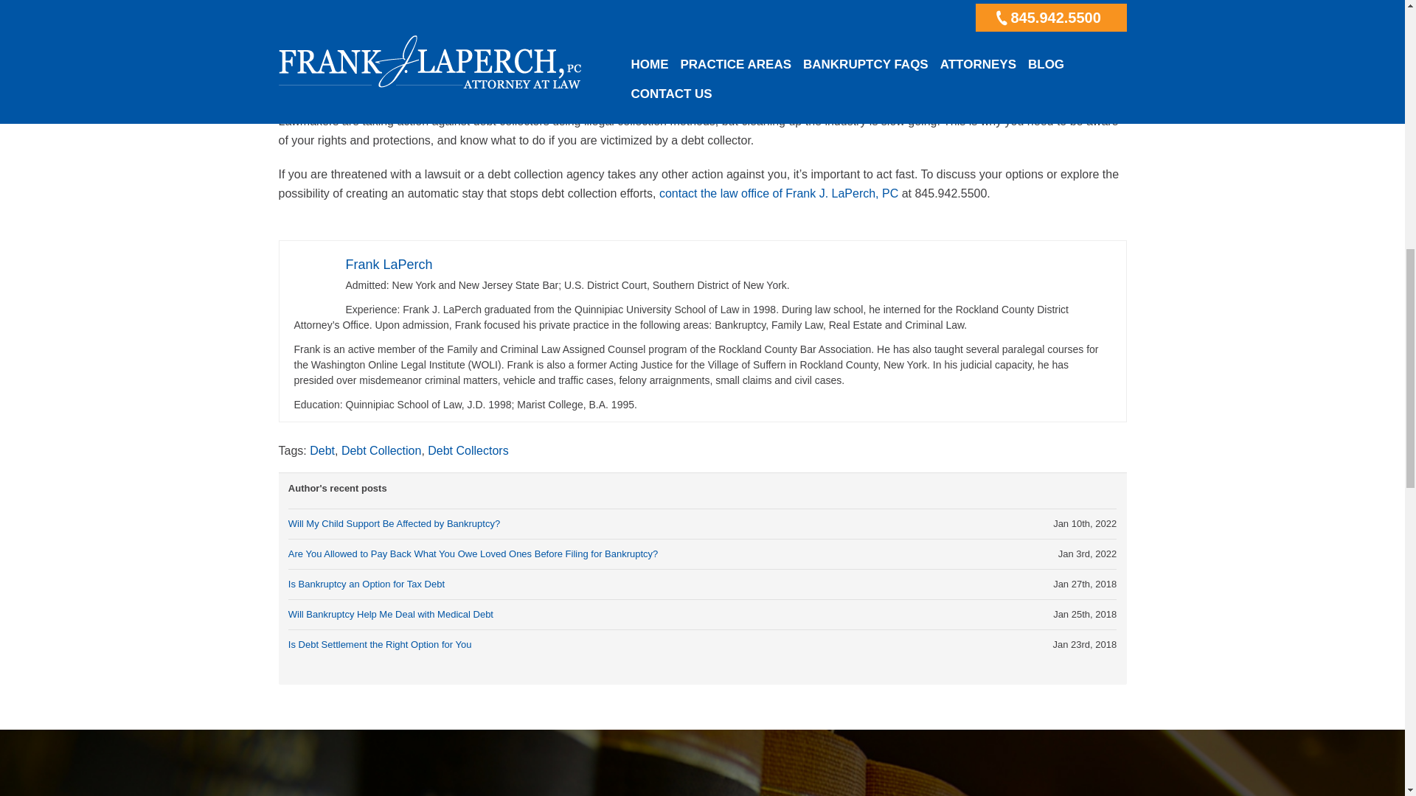 This screenshot has width=1416, height=796. What do you see at coordinates (322, 450) in the screenshot?
I see `Debt` at bounding box center [322, 450].